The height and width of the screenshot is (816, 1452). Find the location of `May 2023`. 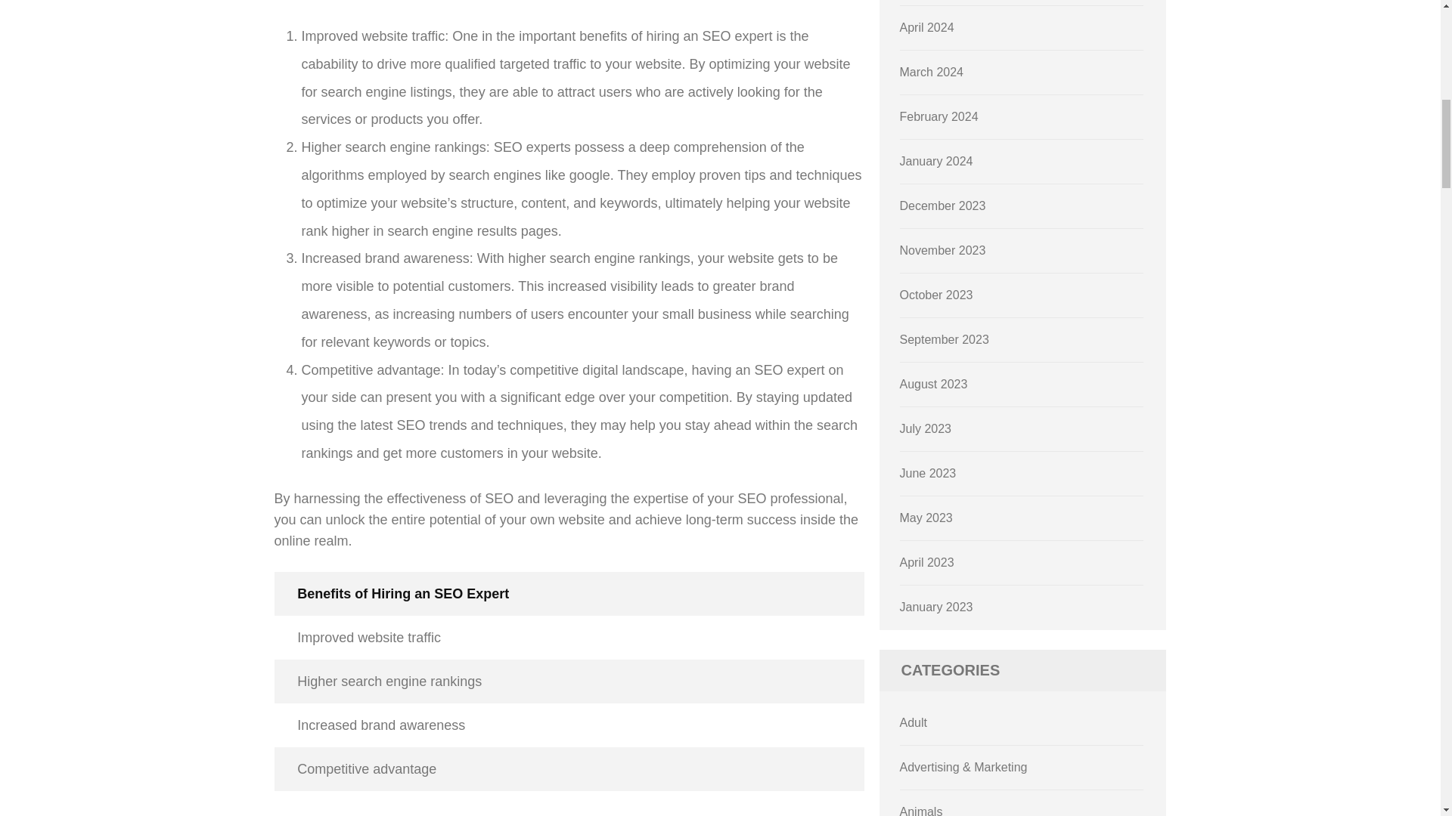

May 2023 is located at coordinates (926, 518).